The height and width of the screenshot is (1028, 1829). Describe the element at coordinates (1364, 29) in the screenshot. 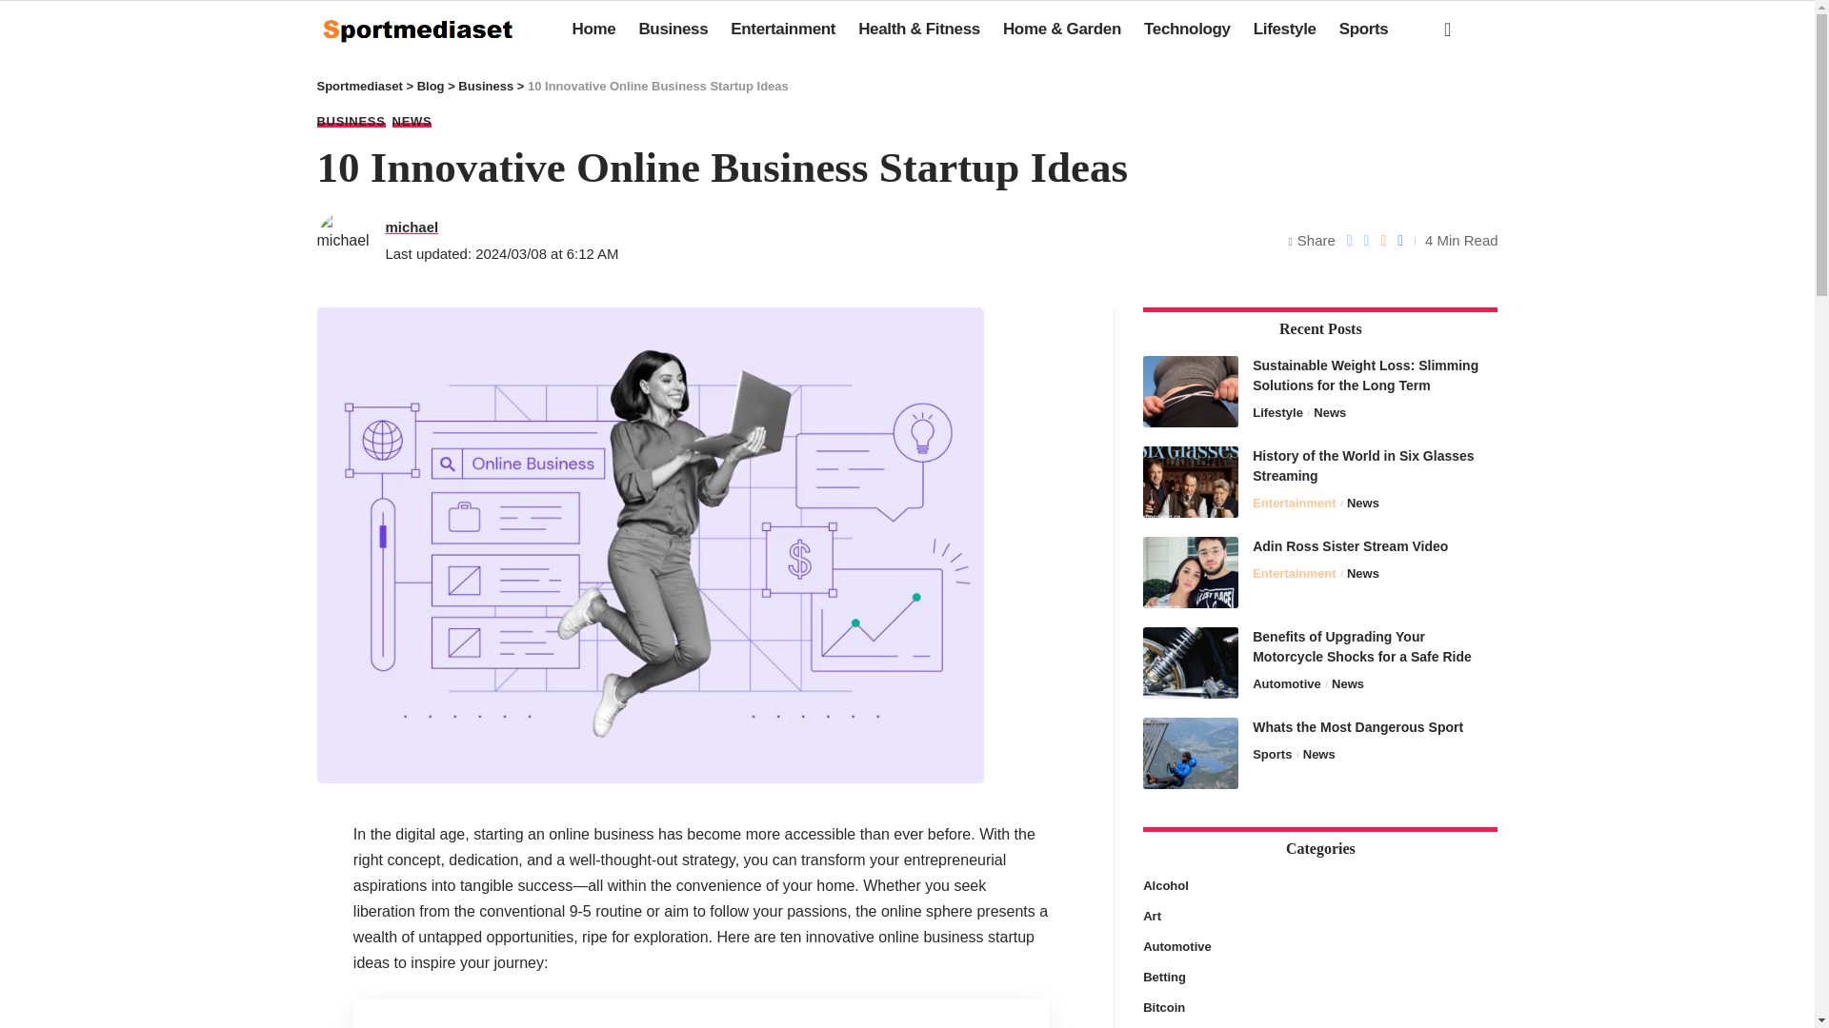

I see `Sports` at that location.